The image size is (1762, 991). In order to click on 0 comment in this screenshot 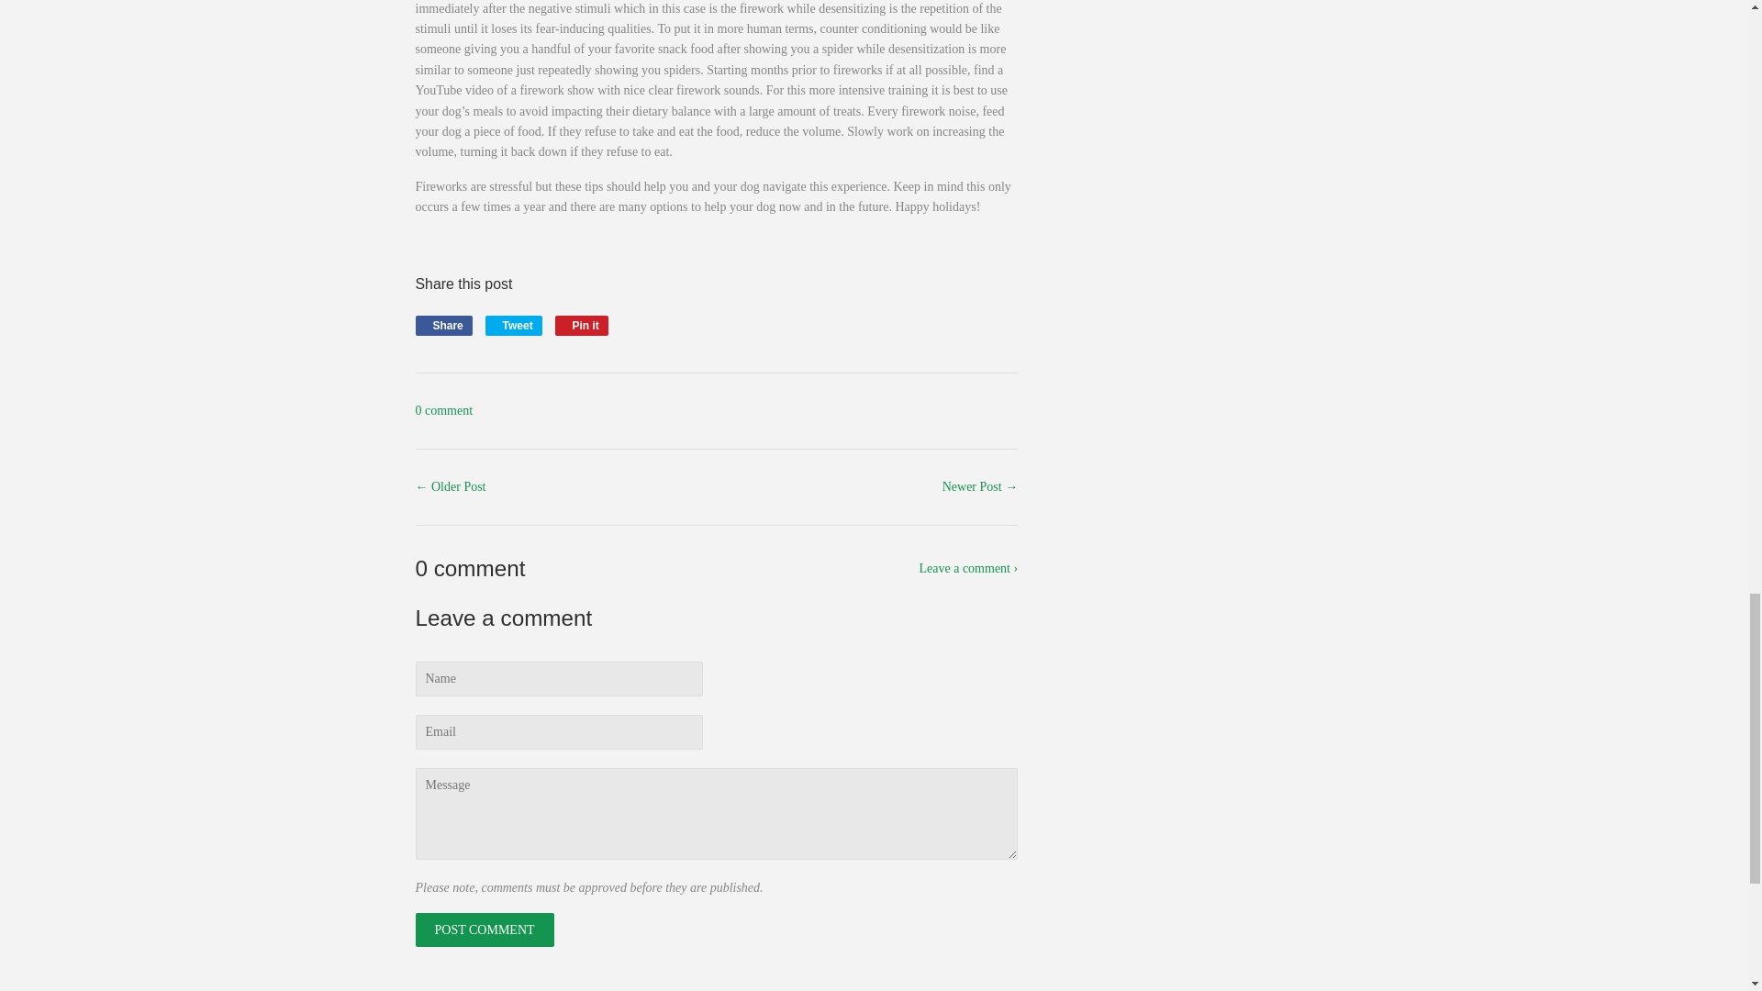, I will do `click(483, 930)`.